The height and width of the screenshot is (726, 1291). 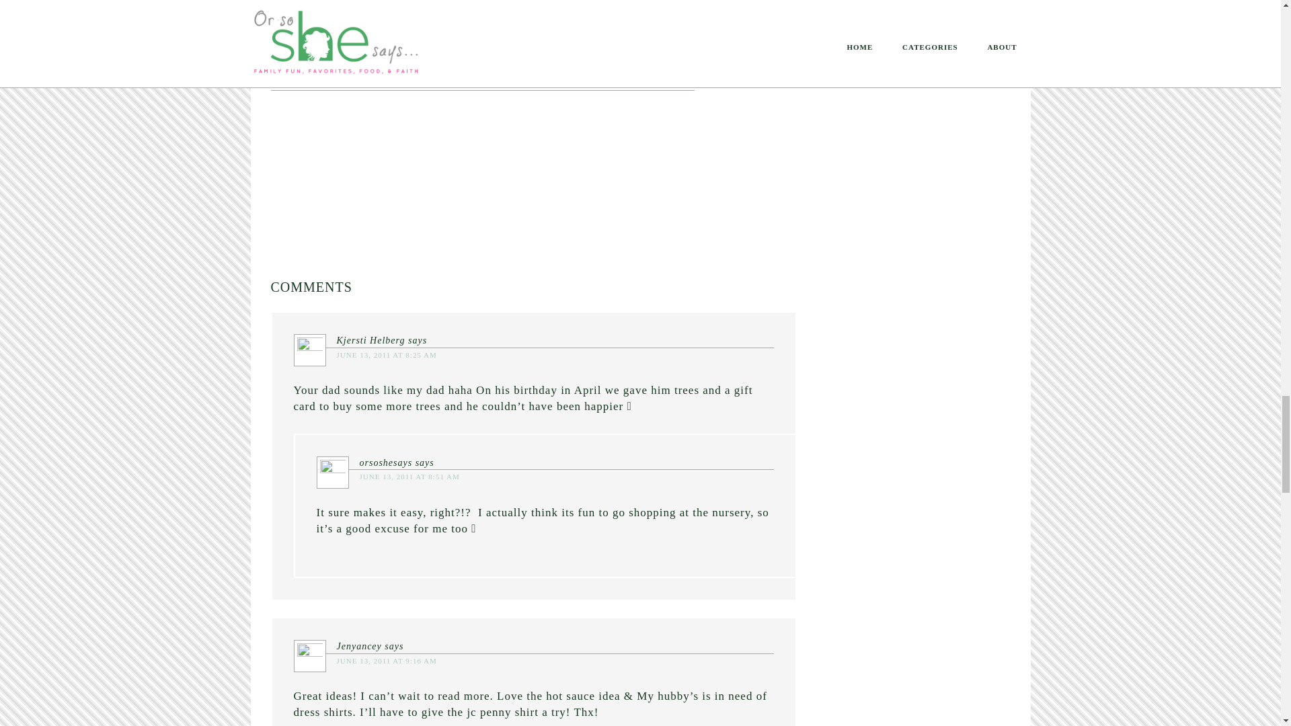 What do you see at coordinates (315, 8) in the screenshot?
I see `Save to Pinterest` at bounding box center [315, 8].